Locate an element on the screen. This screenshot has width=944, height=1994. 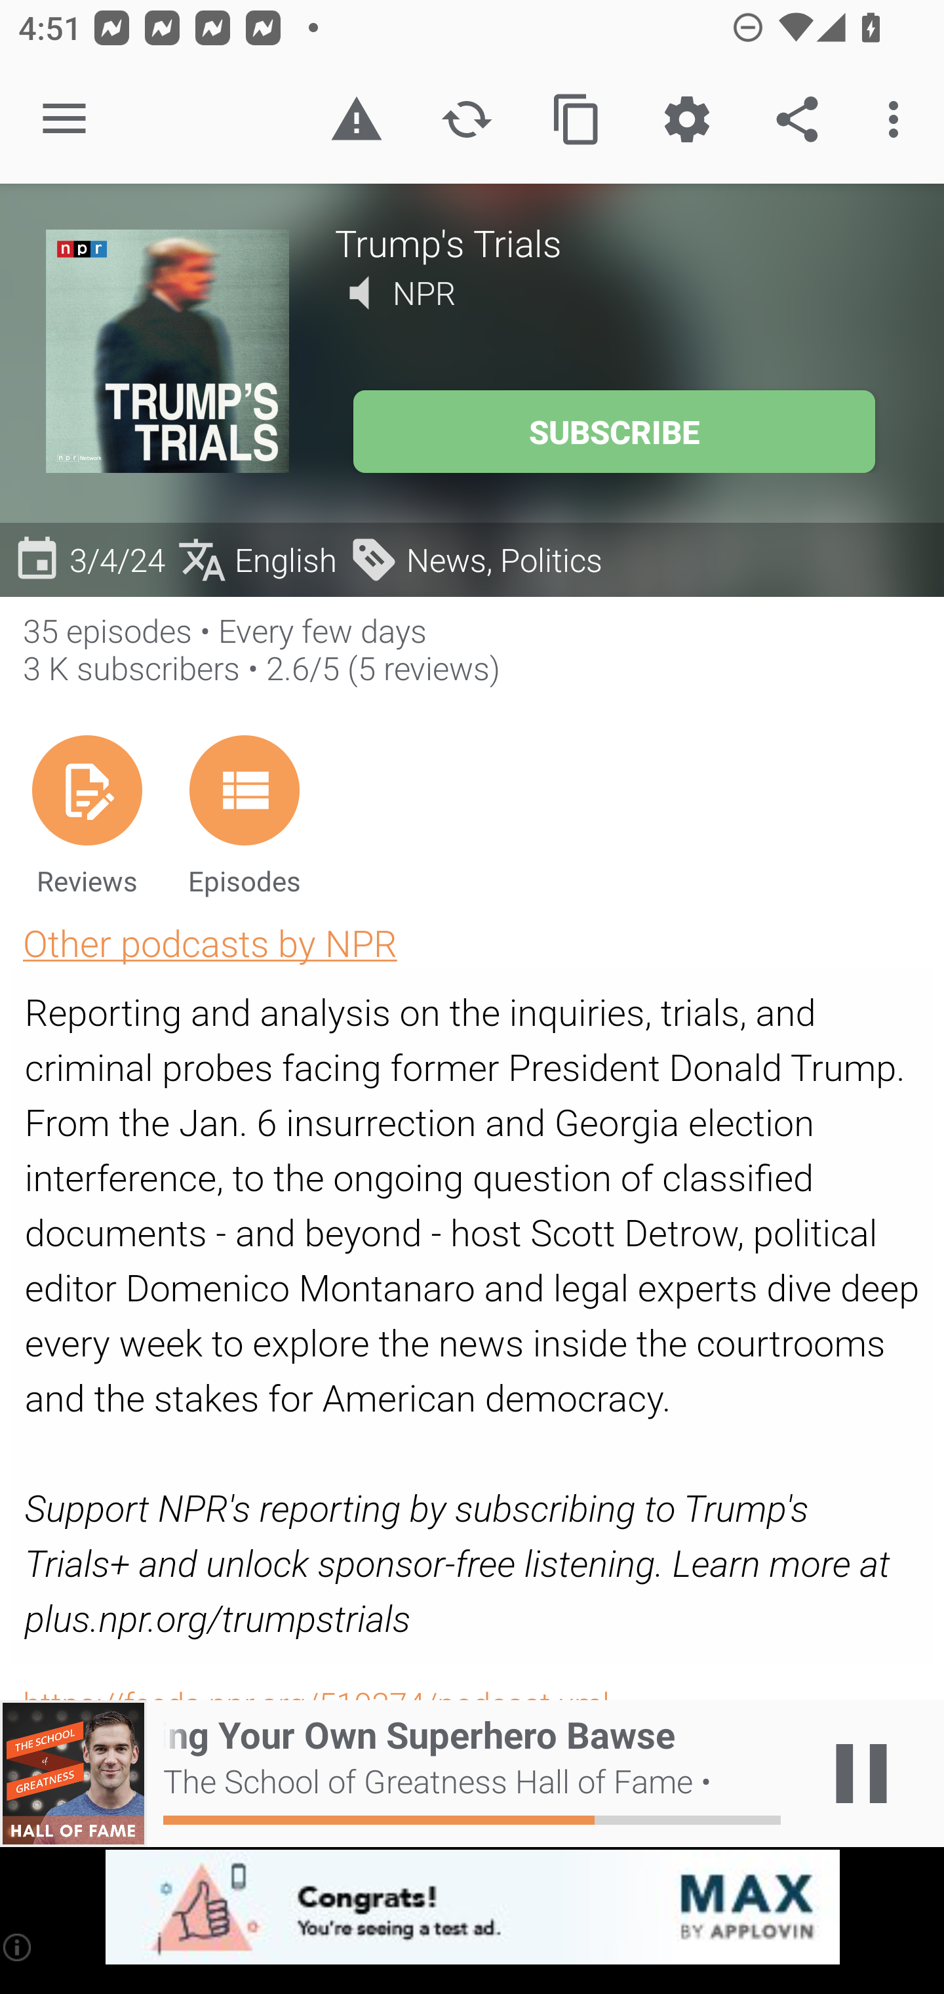
Report inappropriate content is located at coordinates (356, 119).